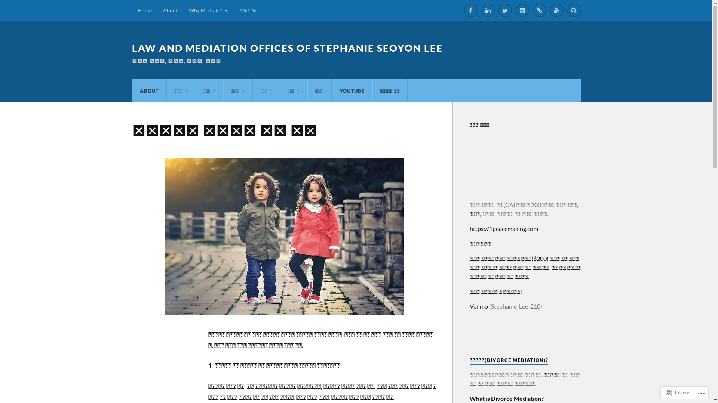 This screenshot has height=403, width=718. I want to click on Follow, so click(678, 393).